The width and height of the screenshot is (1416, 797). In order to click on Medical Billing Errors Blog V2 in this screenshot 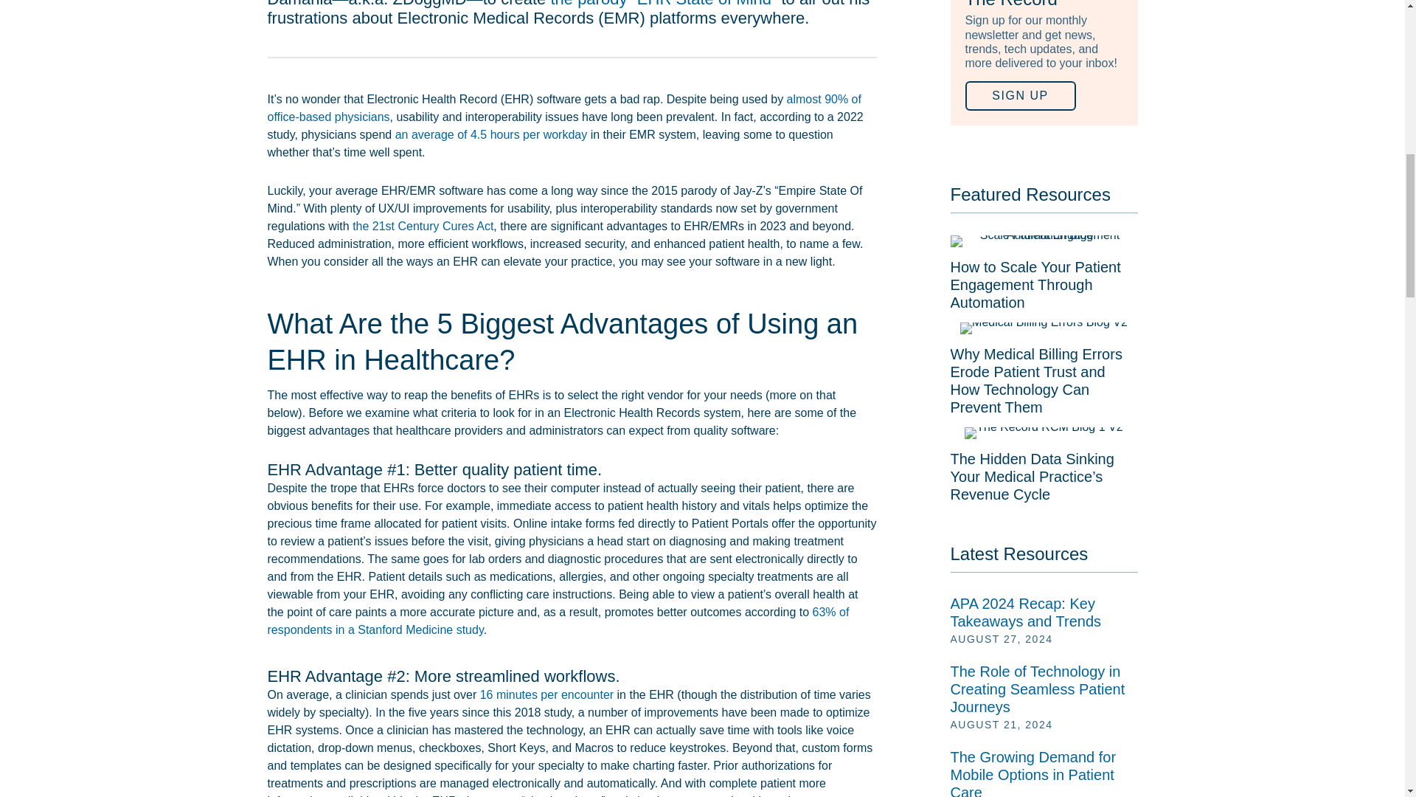, I will do `click(1043, 328)`.